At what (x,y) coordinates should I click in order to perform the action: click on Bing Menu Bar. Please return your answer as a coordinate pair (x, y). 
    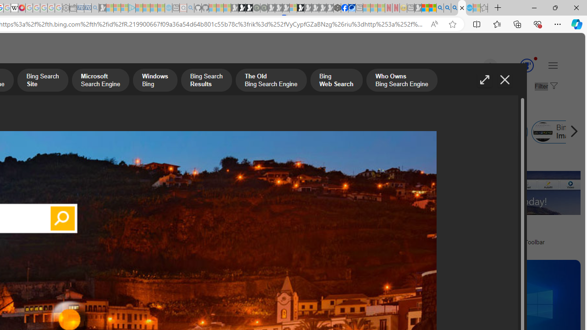
    Looking at the image, I should click on (471, 132).